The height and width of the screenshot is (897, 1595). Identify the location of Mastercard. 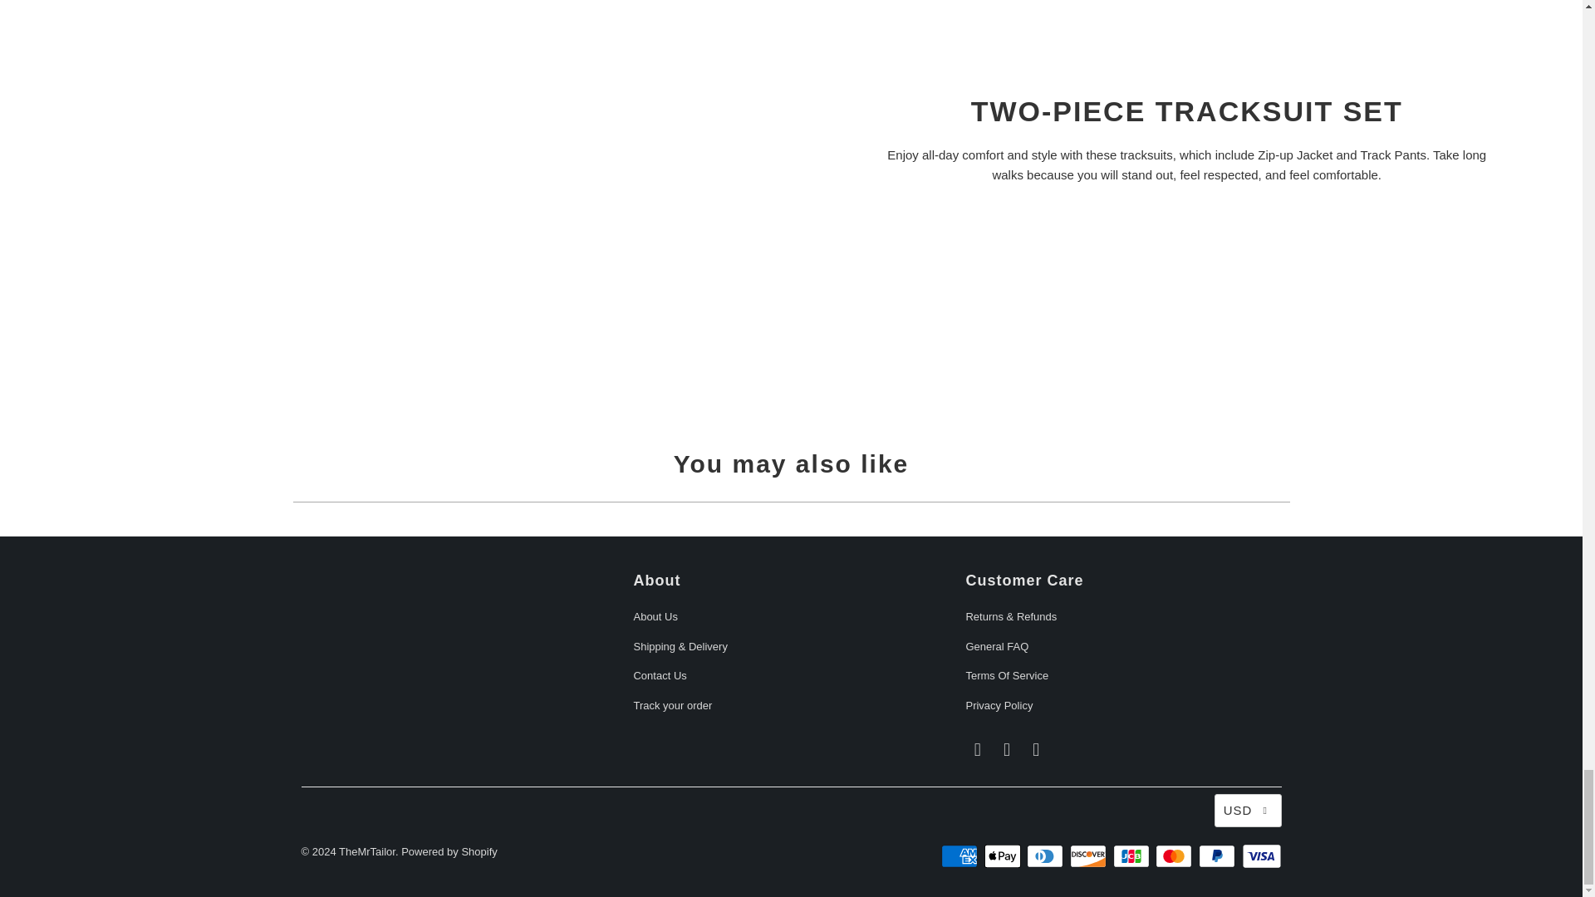
(1175, 856).